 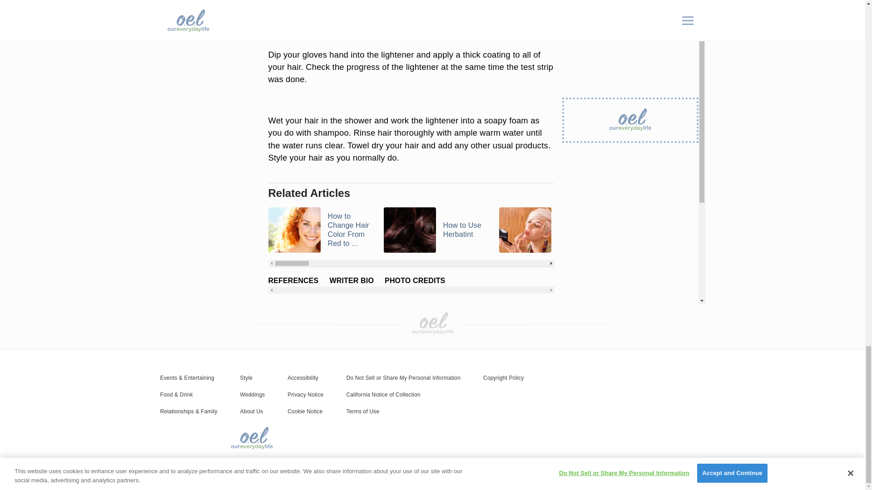 I want to click on How to Change Hair Color From Red to ..., so click(x=320, y=230).